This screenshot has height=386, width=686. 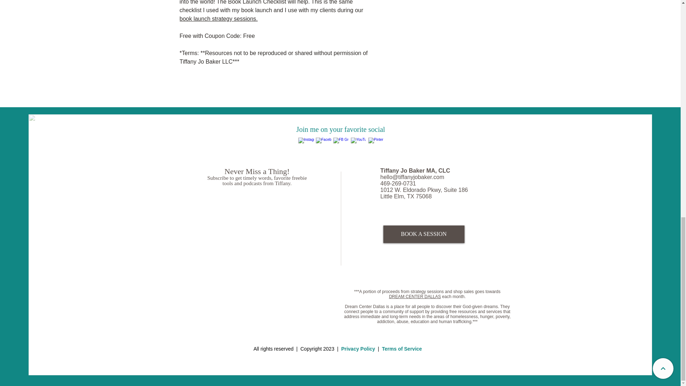 I want to click on Privacy Policy, so click(x=358, y=348).